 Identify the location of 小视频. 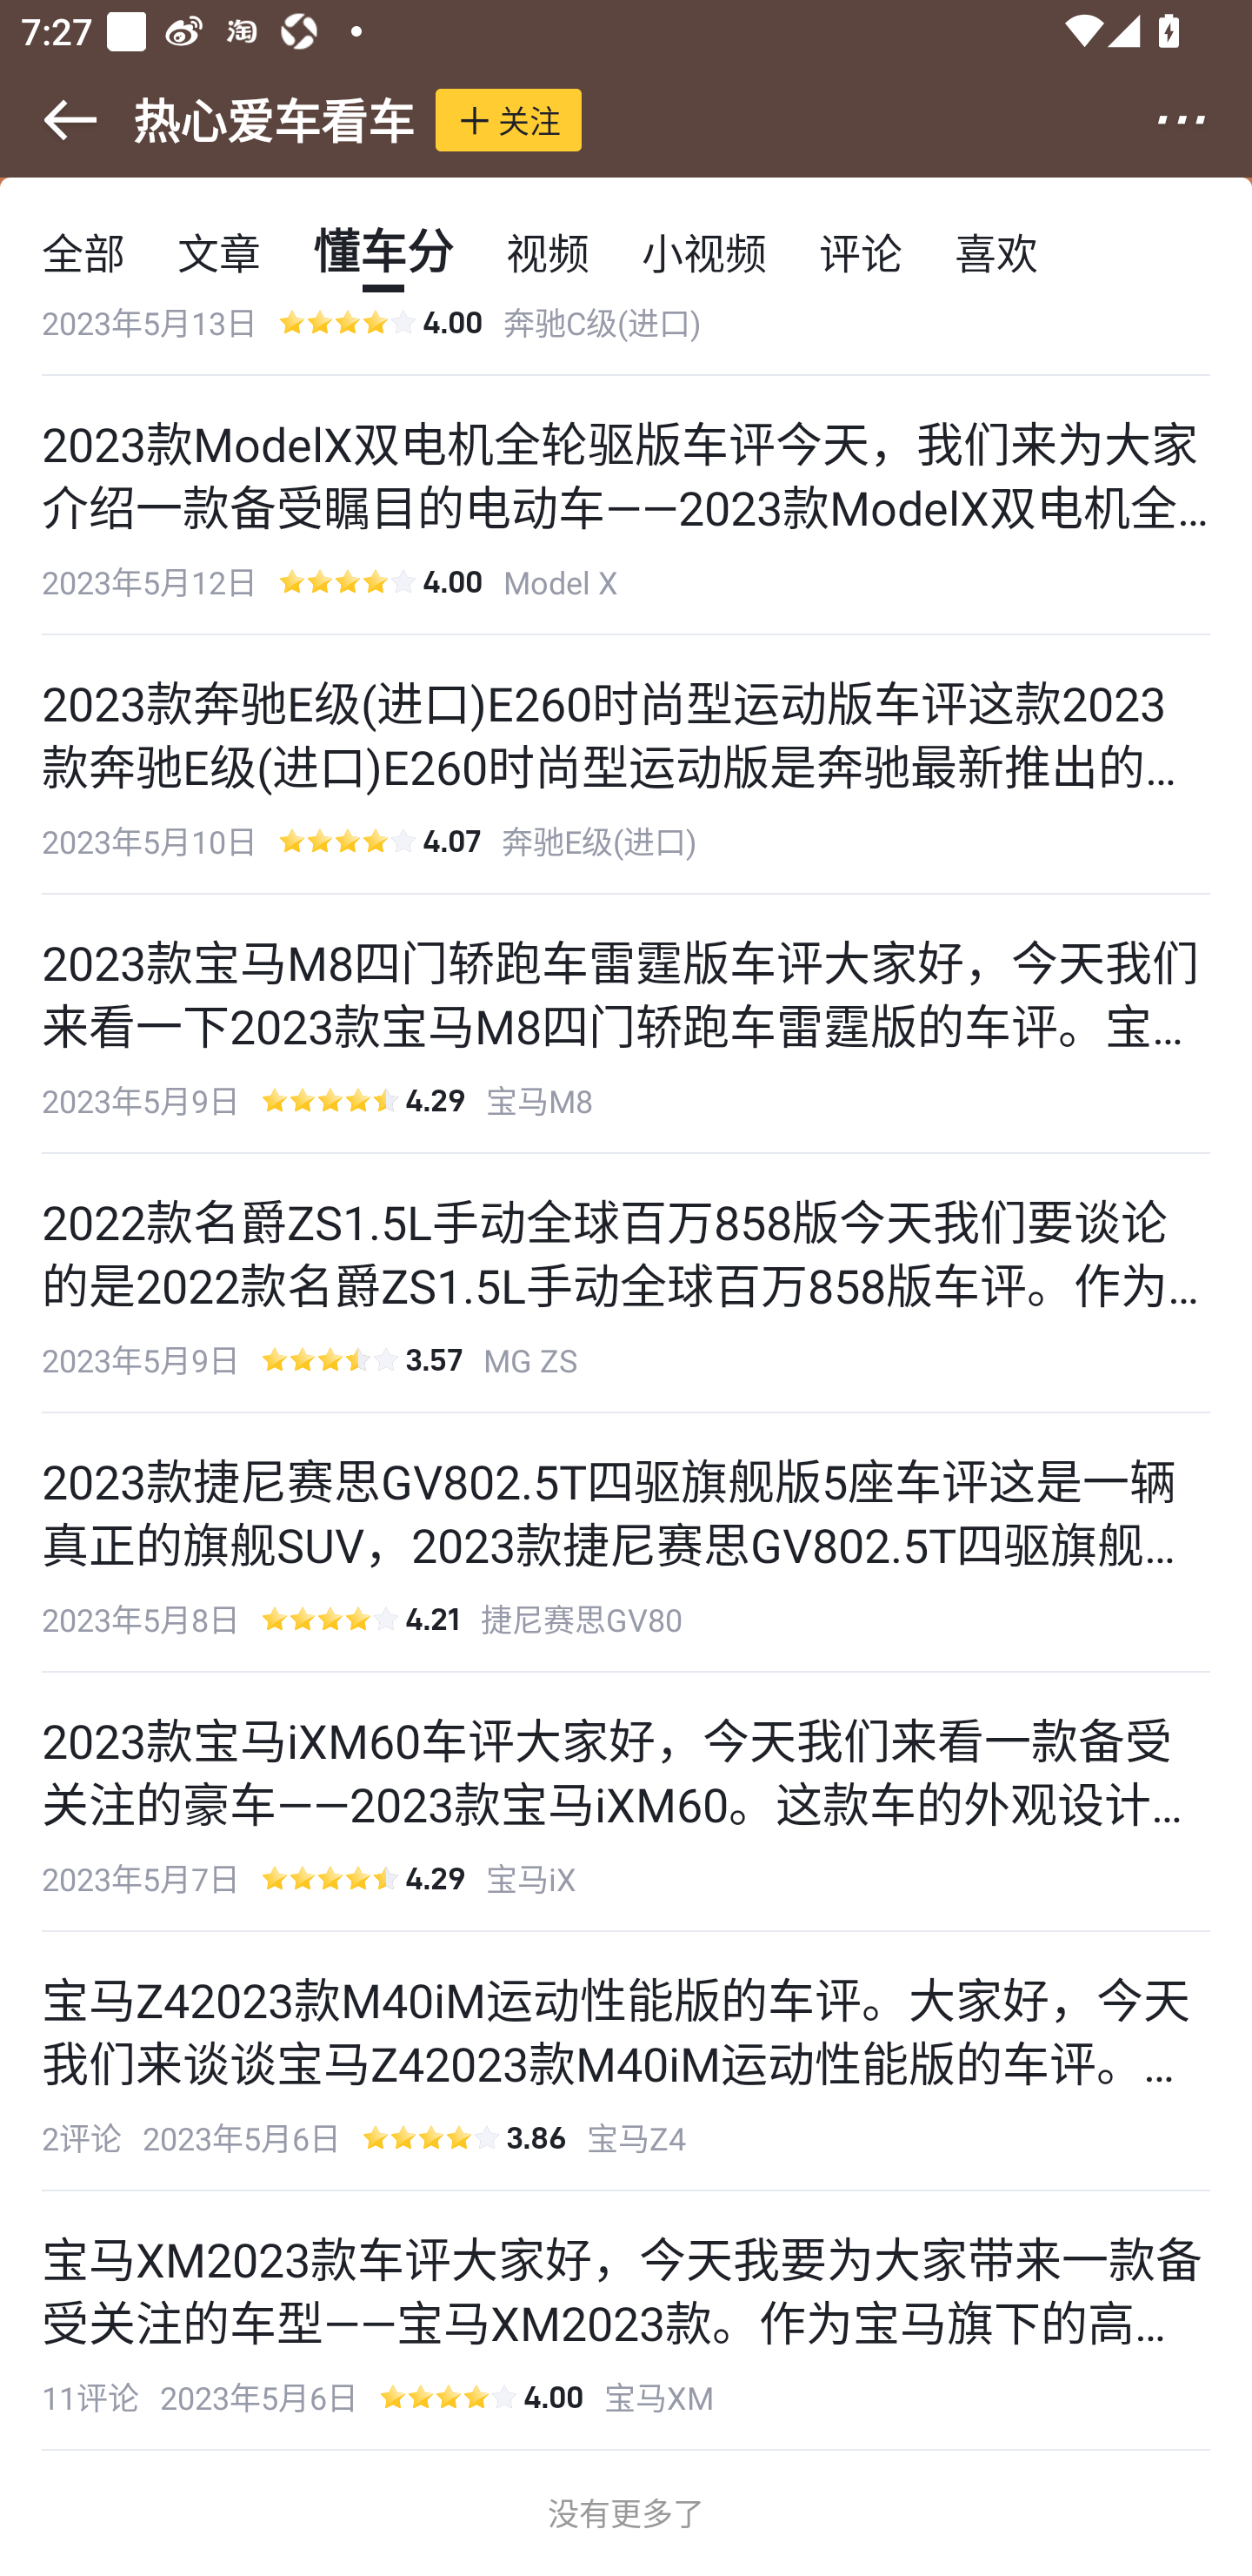
(703, 251).